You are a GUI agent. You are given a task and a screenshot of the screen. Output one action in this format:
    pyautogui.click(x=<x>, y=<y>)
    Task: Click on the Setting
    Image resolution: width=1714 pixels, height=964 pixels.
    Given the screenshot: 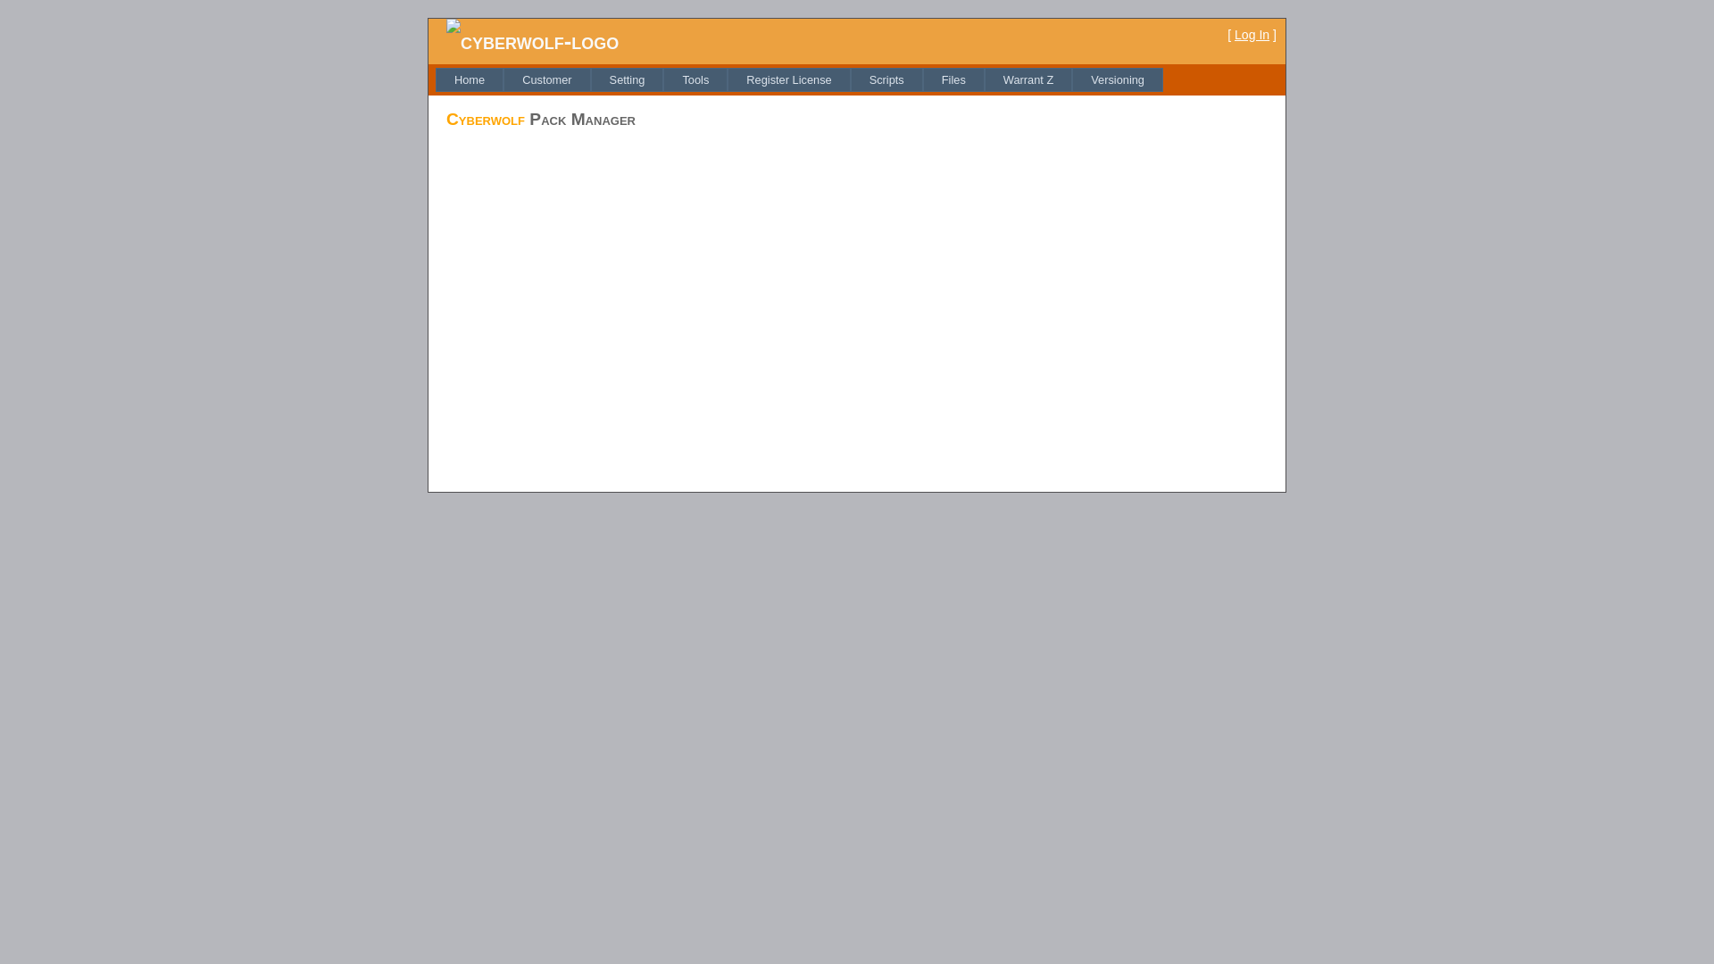 What is the action you would take?
    pyautogui.click(x=628, y=80)
    